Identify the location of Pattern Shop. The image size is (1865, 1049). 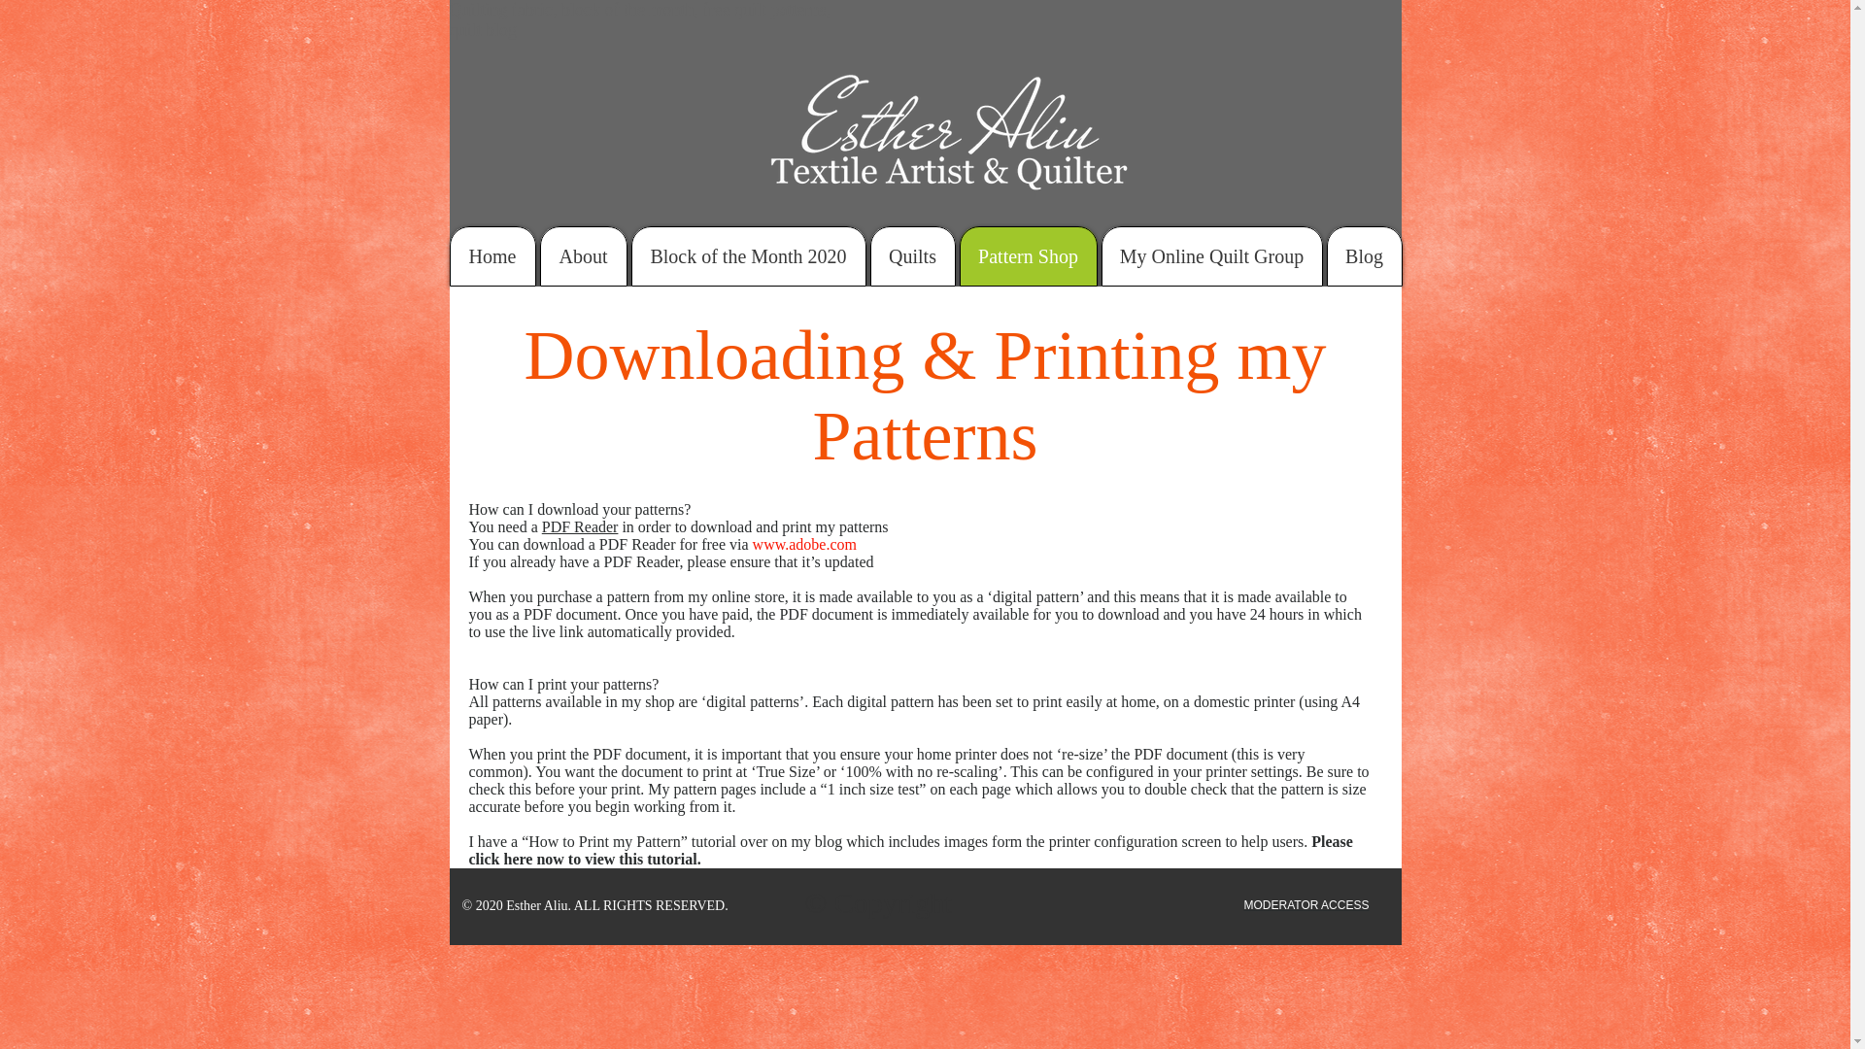
(1029, 256).